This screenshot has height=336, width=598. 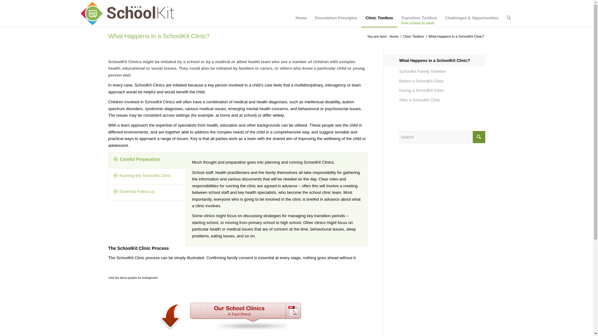 What do you see at coordinates (442, 72) in the screenshot?
I see `SchoolKit Family Timeline` at bounding box center [442, 72].